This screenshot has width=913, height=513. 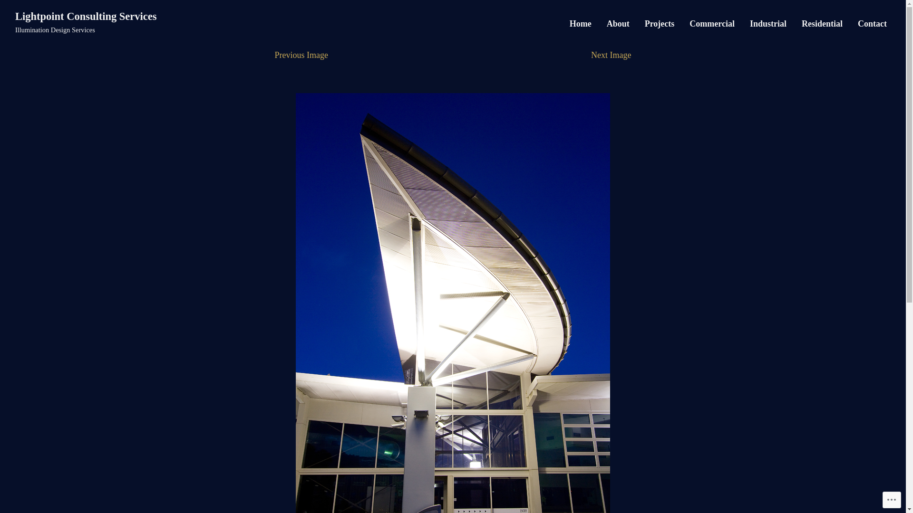 What do you see at coordinates (822, 24) in the screenshot?
I see `Residential` at bounding box center [822, 24].